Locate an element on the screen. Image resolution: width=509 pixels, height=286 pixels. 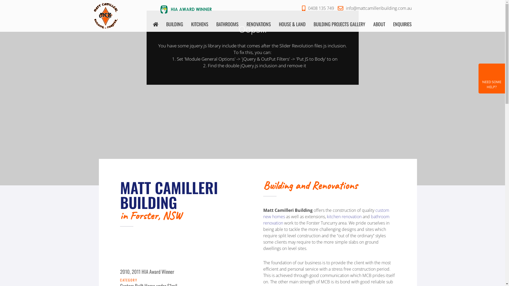
BUILDING is located at coordinates (174, 24).